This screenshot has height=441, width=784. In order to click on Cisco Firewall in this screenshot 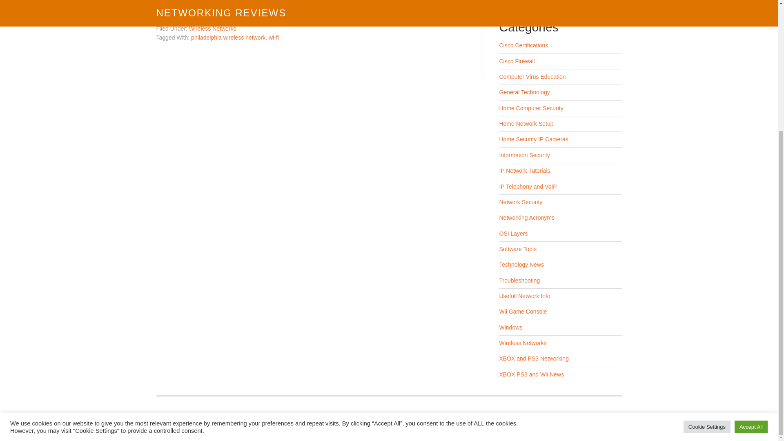, I will do `click(517, 61)`.